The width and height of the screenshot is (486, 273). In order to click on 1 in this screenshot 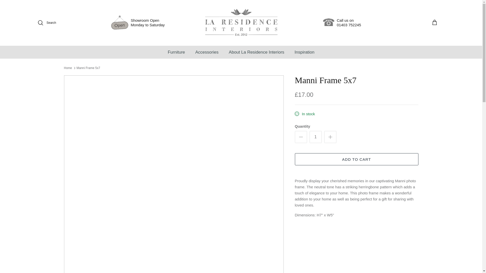, I will do `click(315, 137)`.